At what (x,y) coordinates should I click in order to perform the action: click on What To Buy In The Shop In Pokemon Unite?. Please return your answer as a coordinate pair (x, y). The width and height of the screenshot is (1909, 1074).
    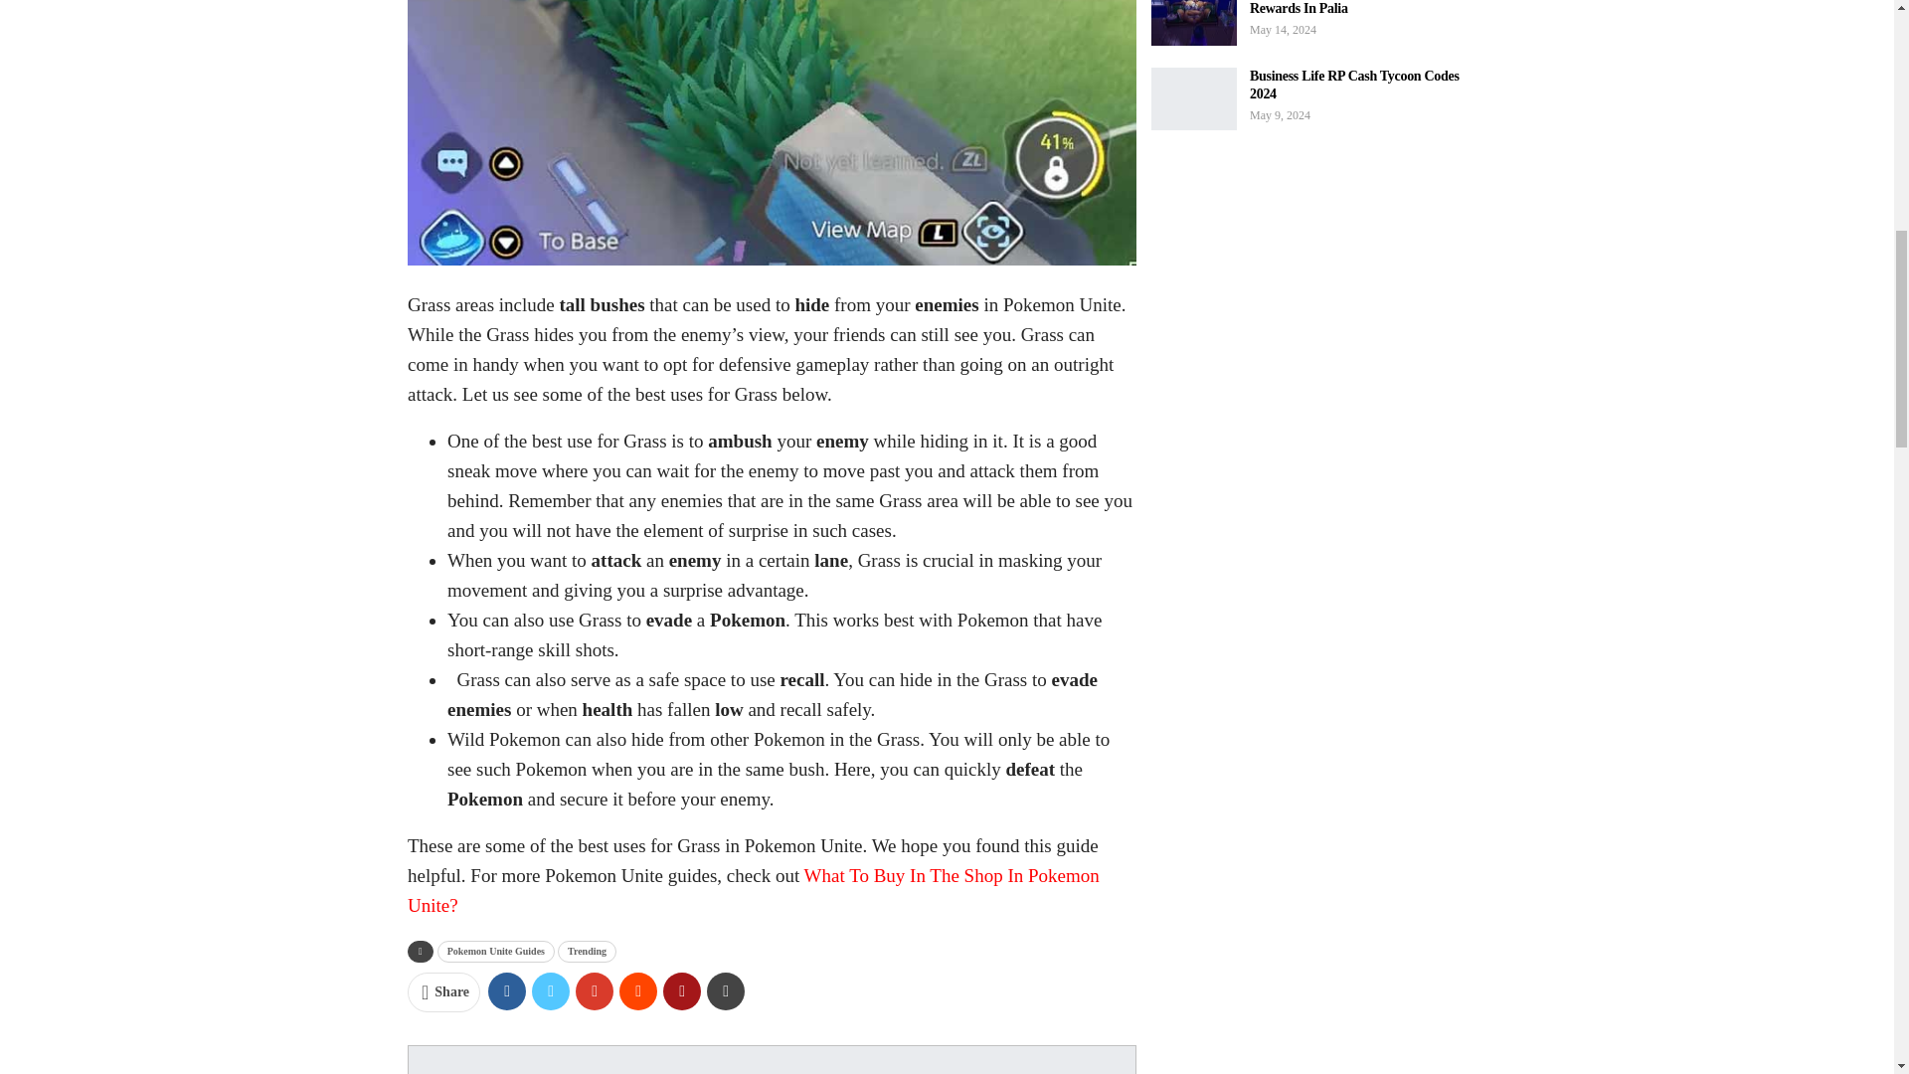
    Looking at the image, I should click on (754, 891).